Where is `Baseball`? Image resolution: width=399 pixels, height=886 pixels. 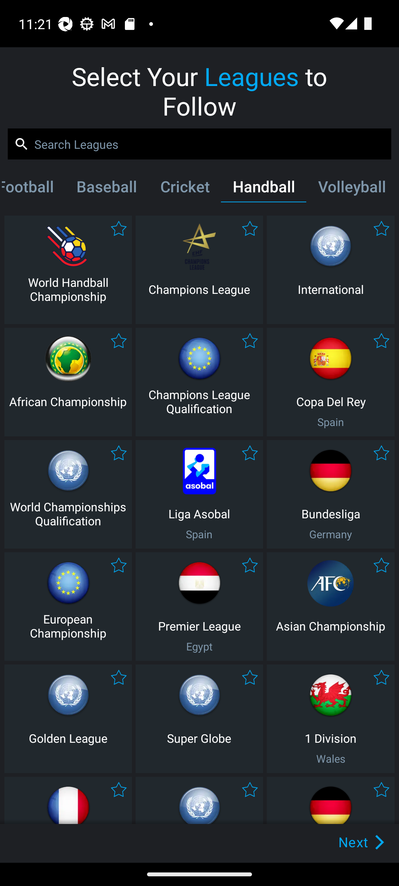 Baseball is located at coordinates (106, 189).